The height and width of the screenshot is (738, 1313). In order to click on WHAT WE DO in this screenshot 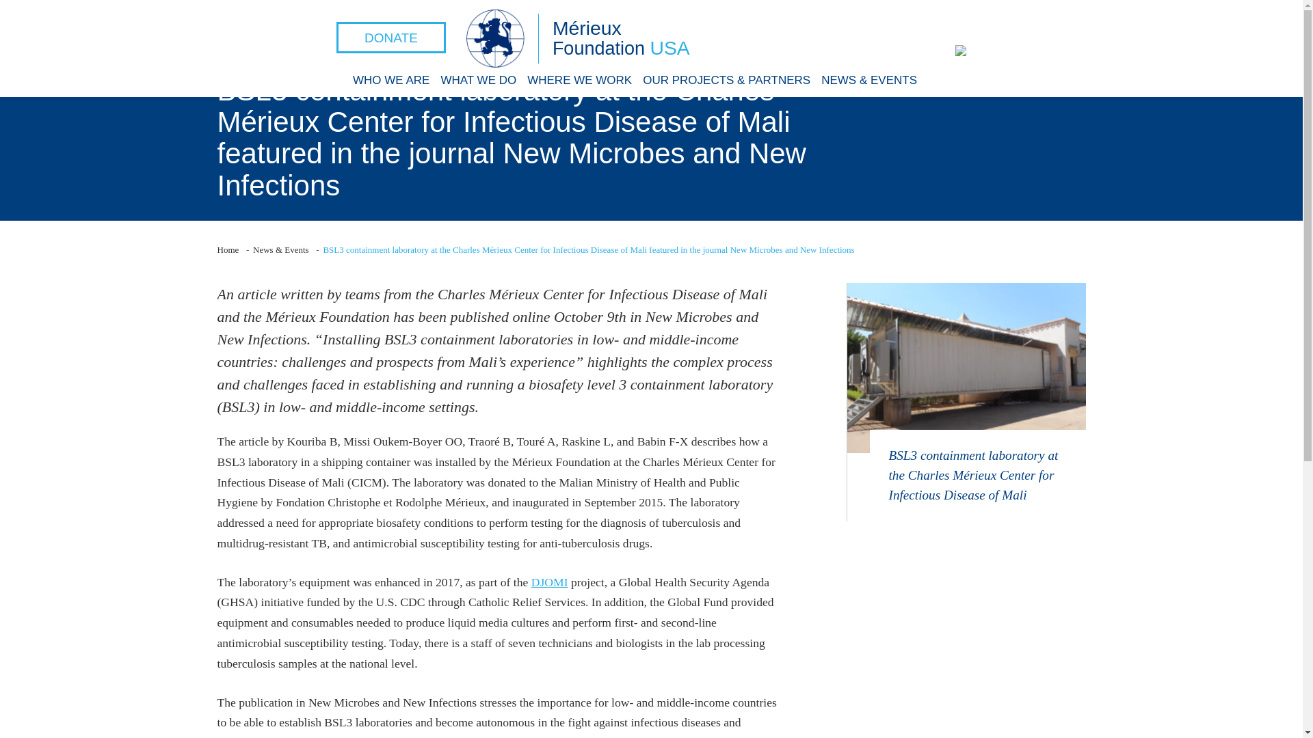, I will do `click(477, 81)`.